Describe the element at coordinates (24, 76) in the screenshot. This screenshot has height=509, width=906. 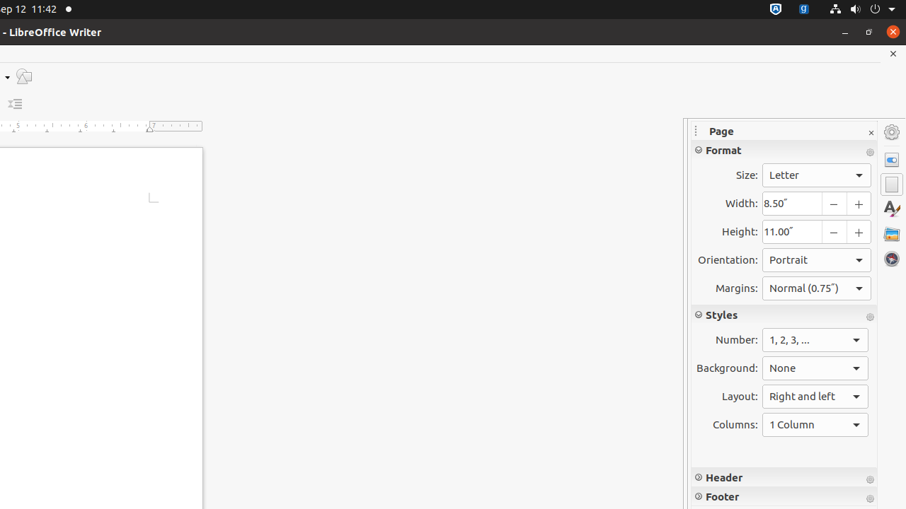
I see `Draw Functions` at that location.